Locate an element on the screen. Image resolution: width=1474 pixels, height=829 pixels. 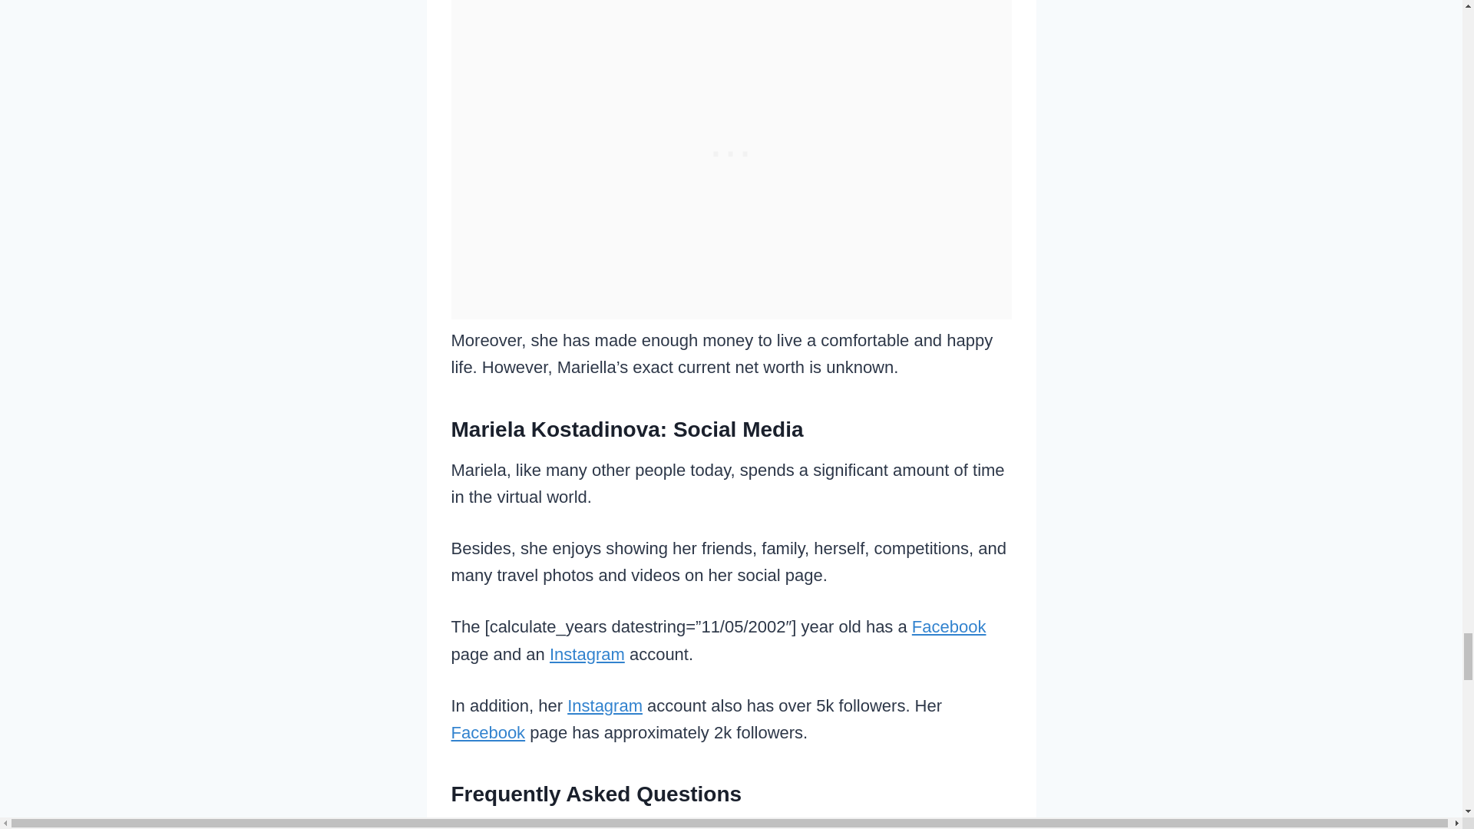
Facebook is located at coordinates (949, 626).